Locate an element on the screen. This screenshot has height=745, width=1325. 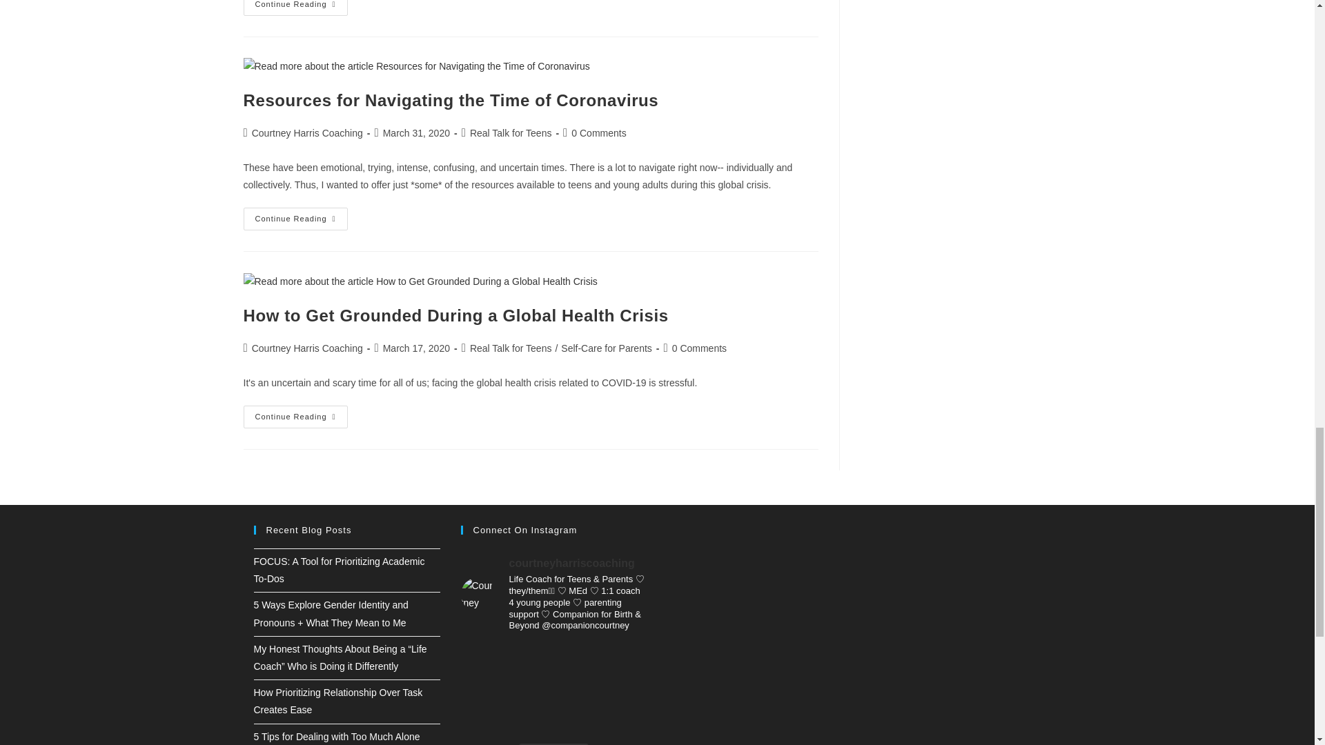
Posts by Courtney Harris Coaching is located at coordinates (307, 348).